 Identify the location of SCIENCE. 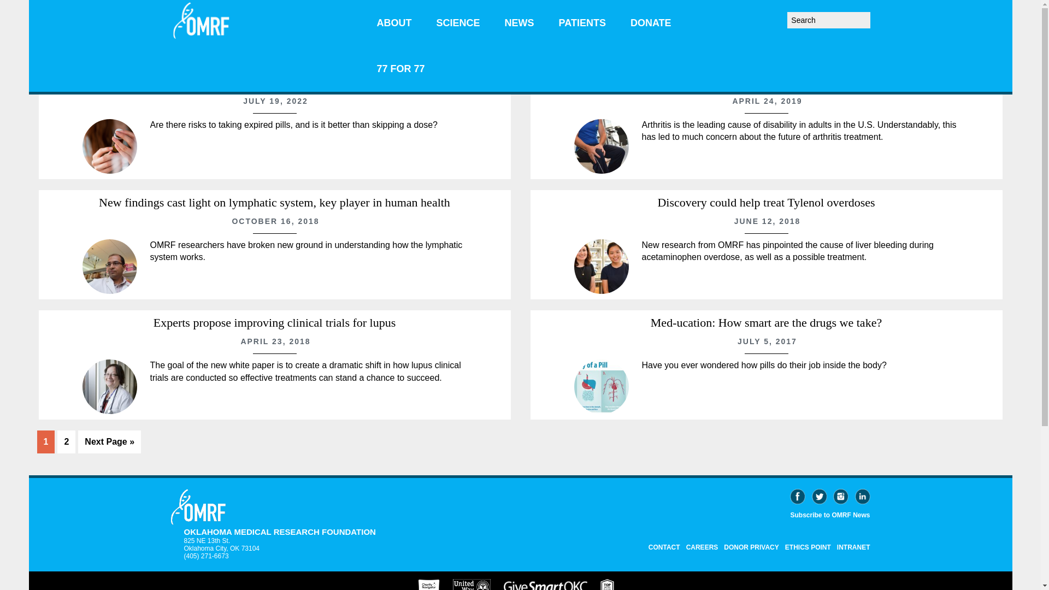
(458, 23).